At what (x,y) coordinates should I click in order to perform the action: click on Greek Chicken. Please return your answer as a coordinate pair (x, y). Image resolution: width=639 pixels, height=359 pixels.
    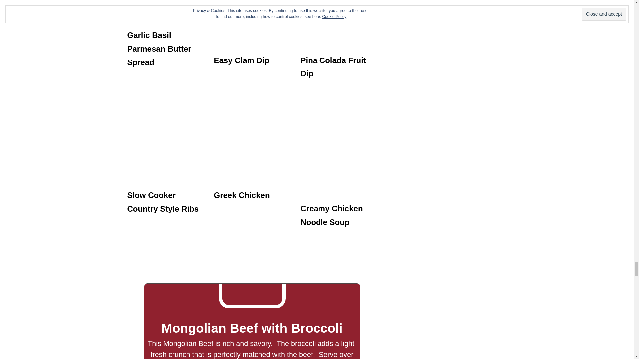
    Looking at the image, I should click on (242, 195).